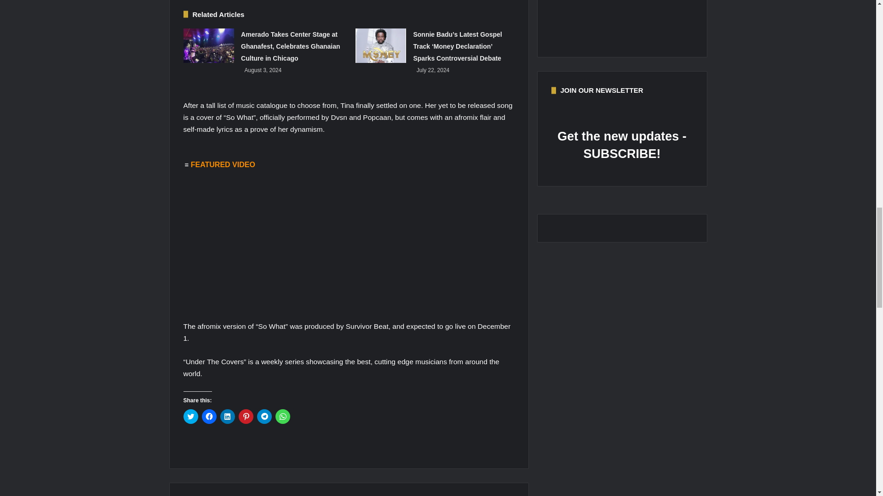 The height and width of the screenshot is (496, 883). I want to click on Click to share on Facebook, so click(209, 417).